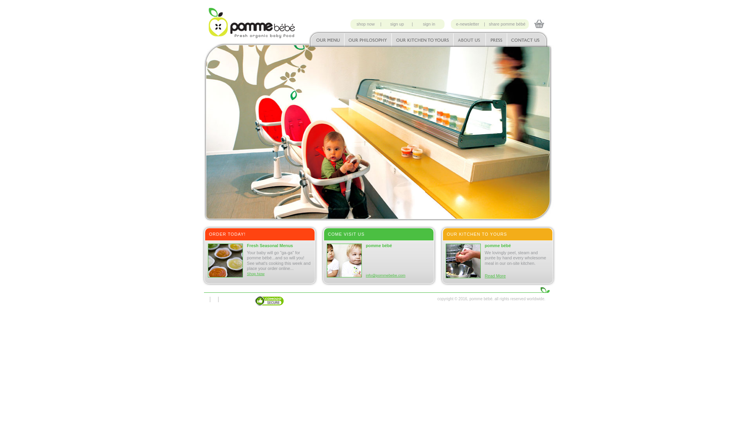 The image size is (756, 425). I want to click on shop now, so click(366, 24).